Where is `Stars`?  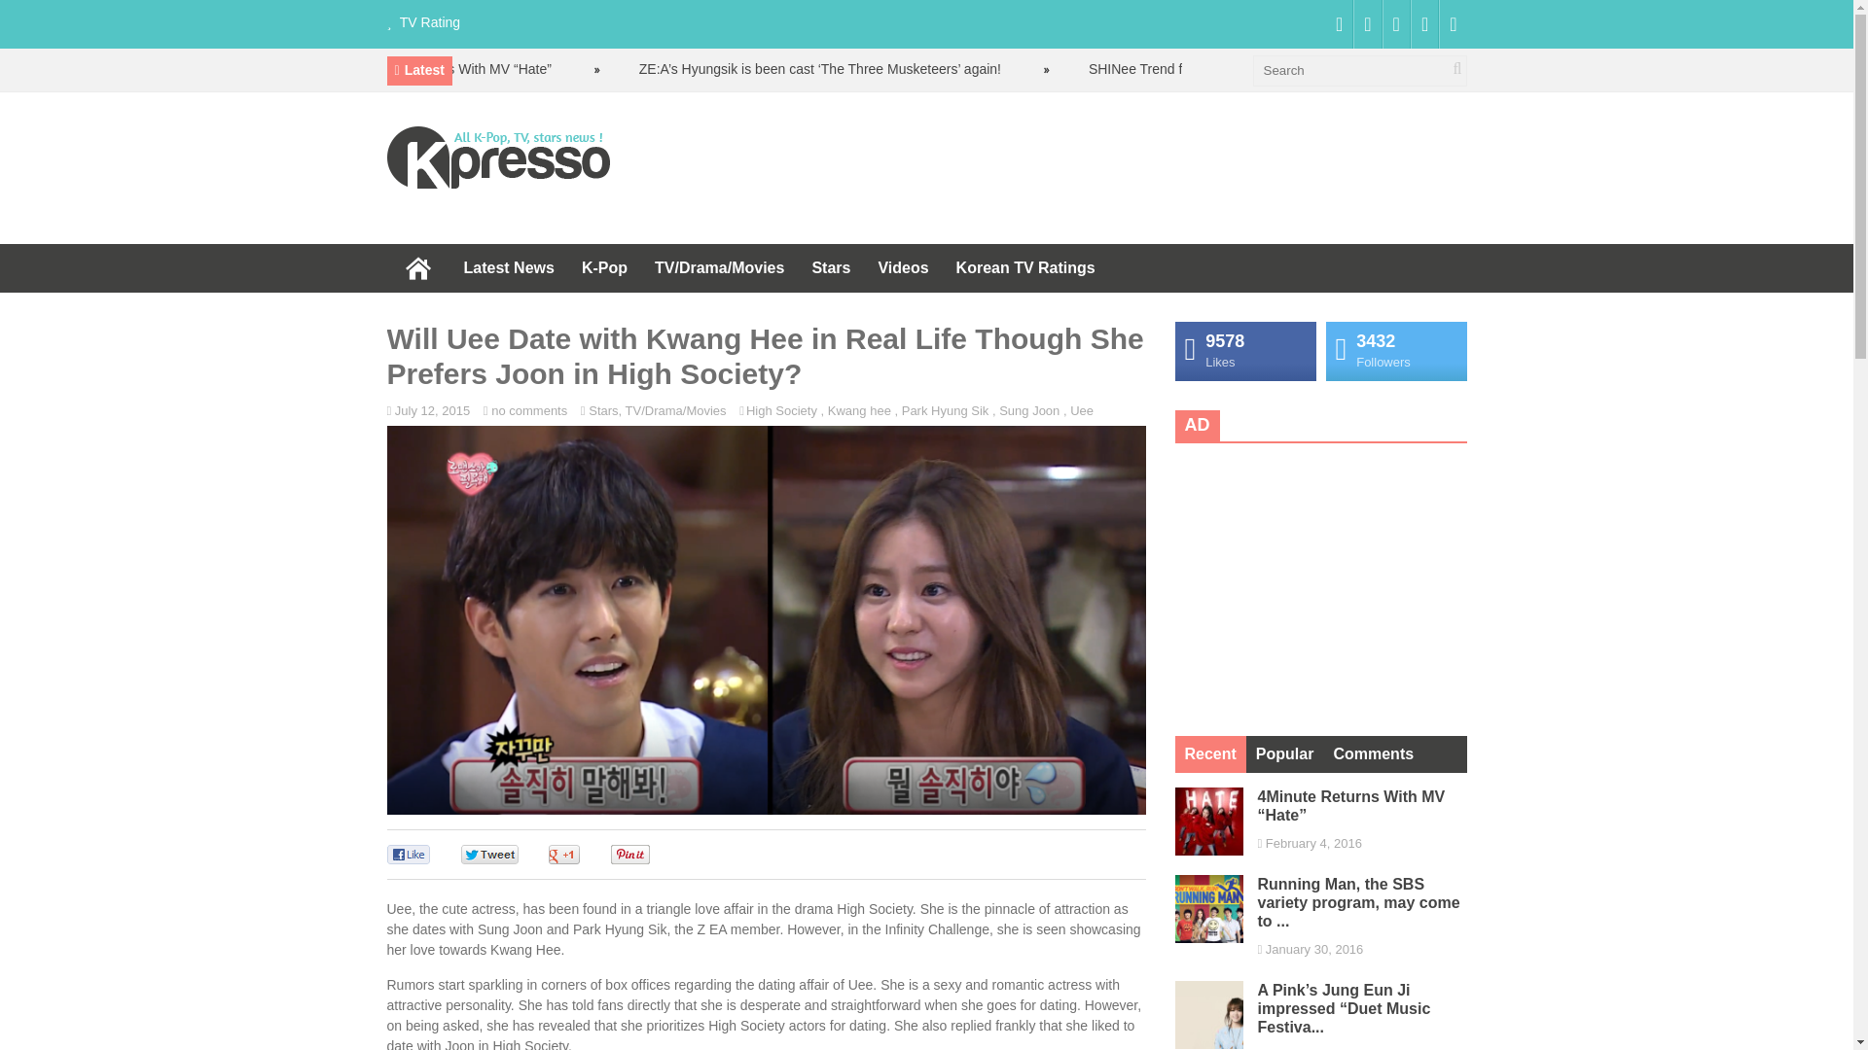
Stars is located at coordinates (830, 268).